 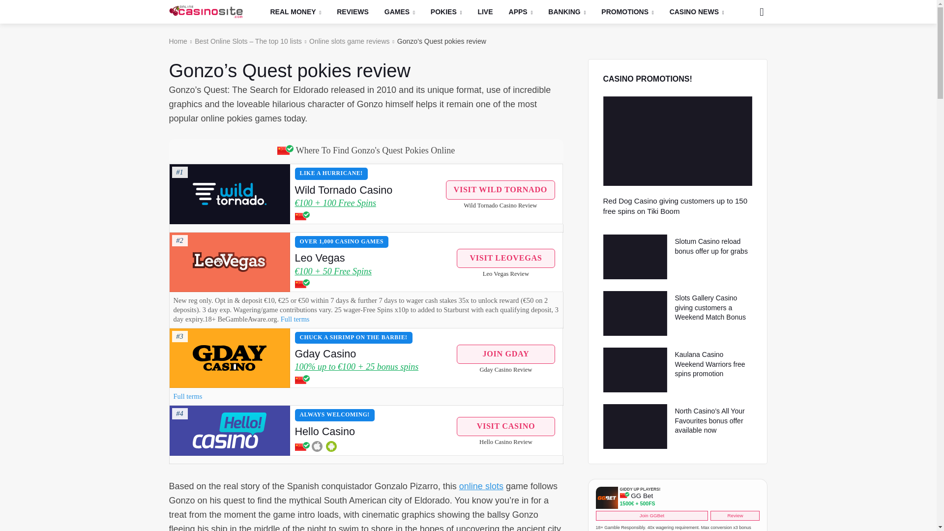 I want to click on APPS, so click(x=521, y=12).